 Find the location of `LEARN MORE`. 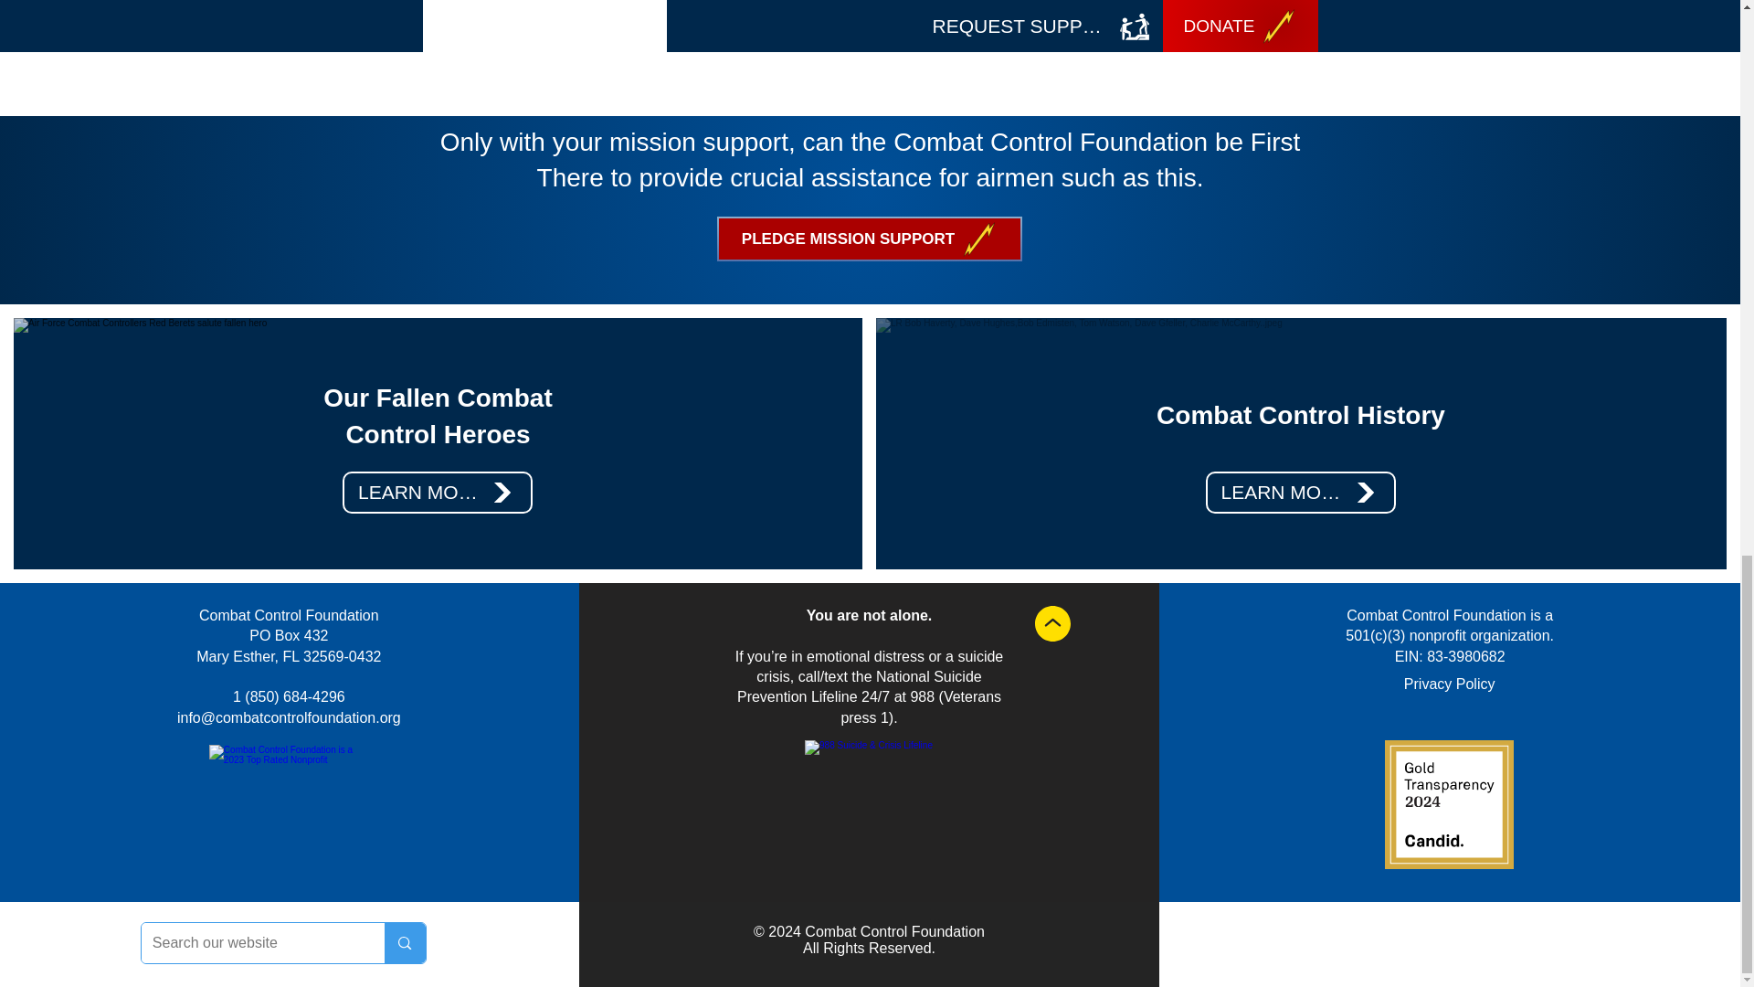

LEARN MORE is located at coordinates (1301, 492).